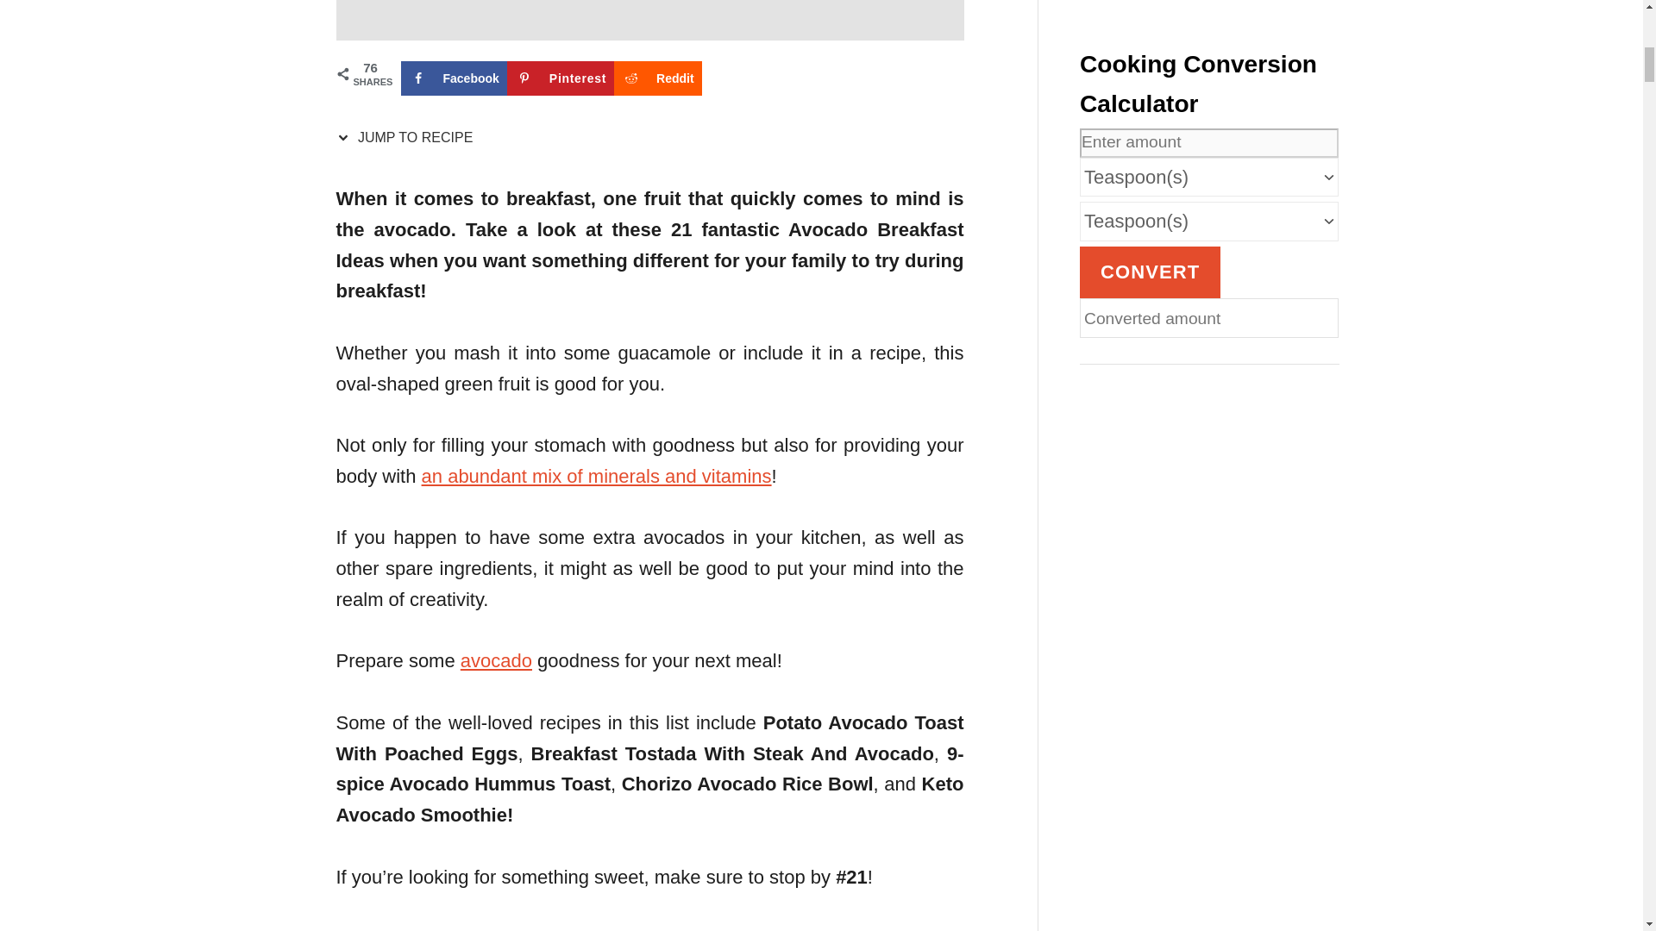 The width and height of the screenshot is (1656, 931). Describe the element at coordinates (454, 78) in the screenshot. I see `Share on Facebook` at that location.